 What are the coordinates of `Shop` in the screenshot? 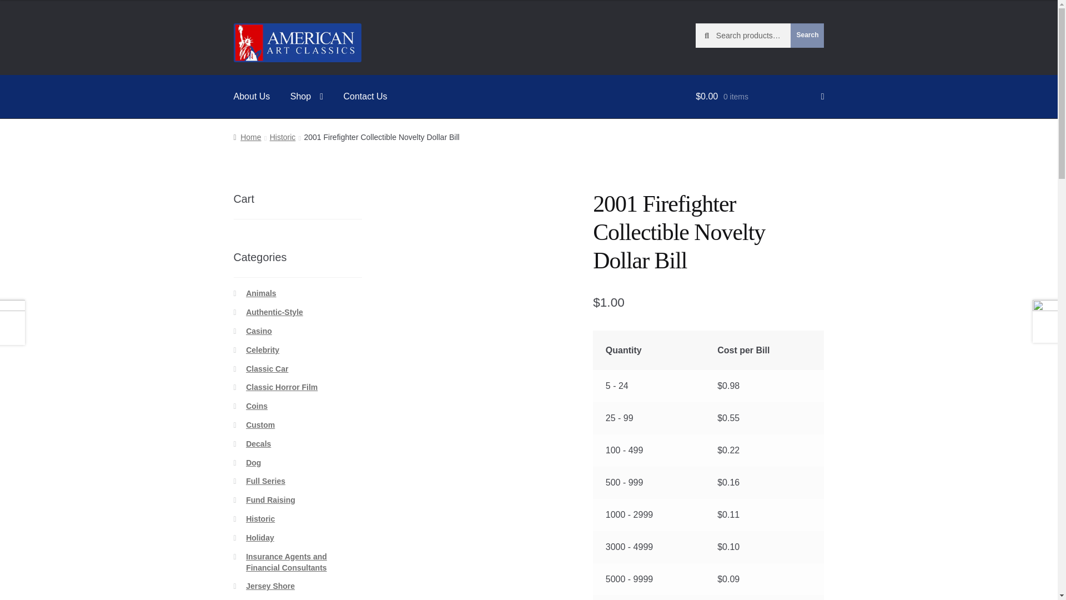 It's located at (306, 97).